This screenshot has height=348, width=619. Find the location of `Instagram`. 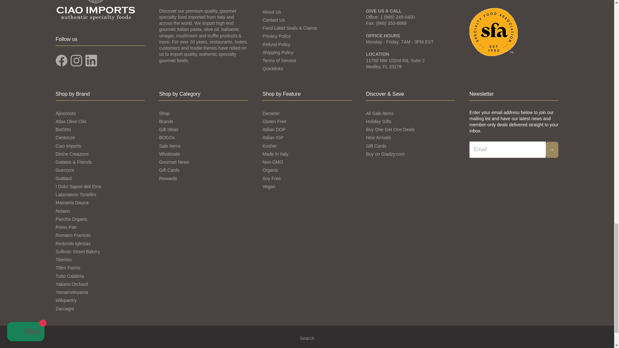

Instagram is located at coordinates (76, 61).